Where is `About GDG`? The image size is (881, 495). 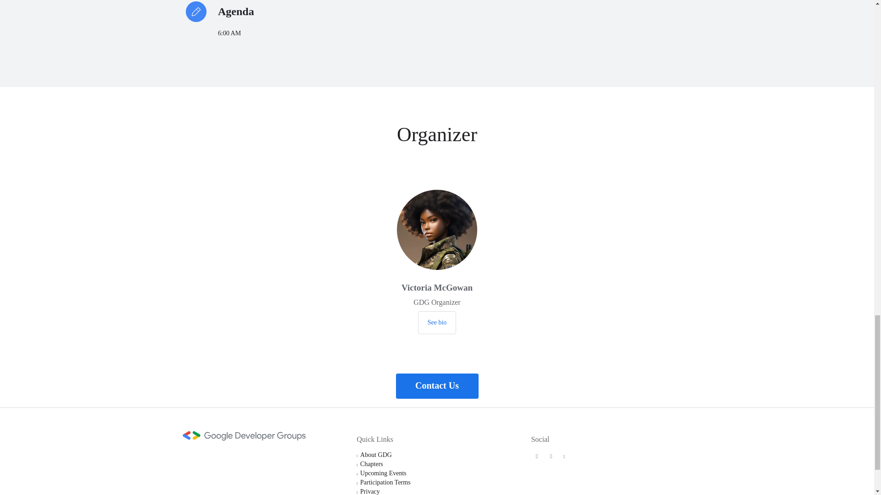 About GDG is located at coordinates (376, 455).